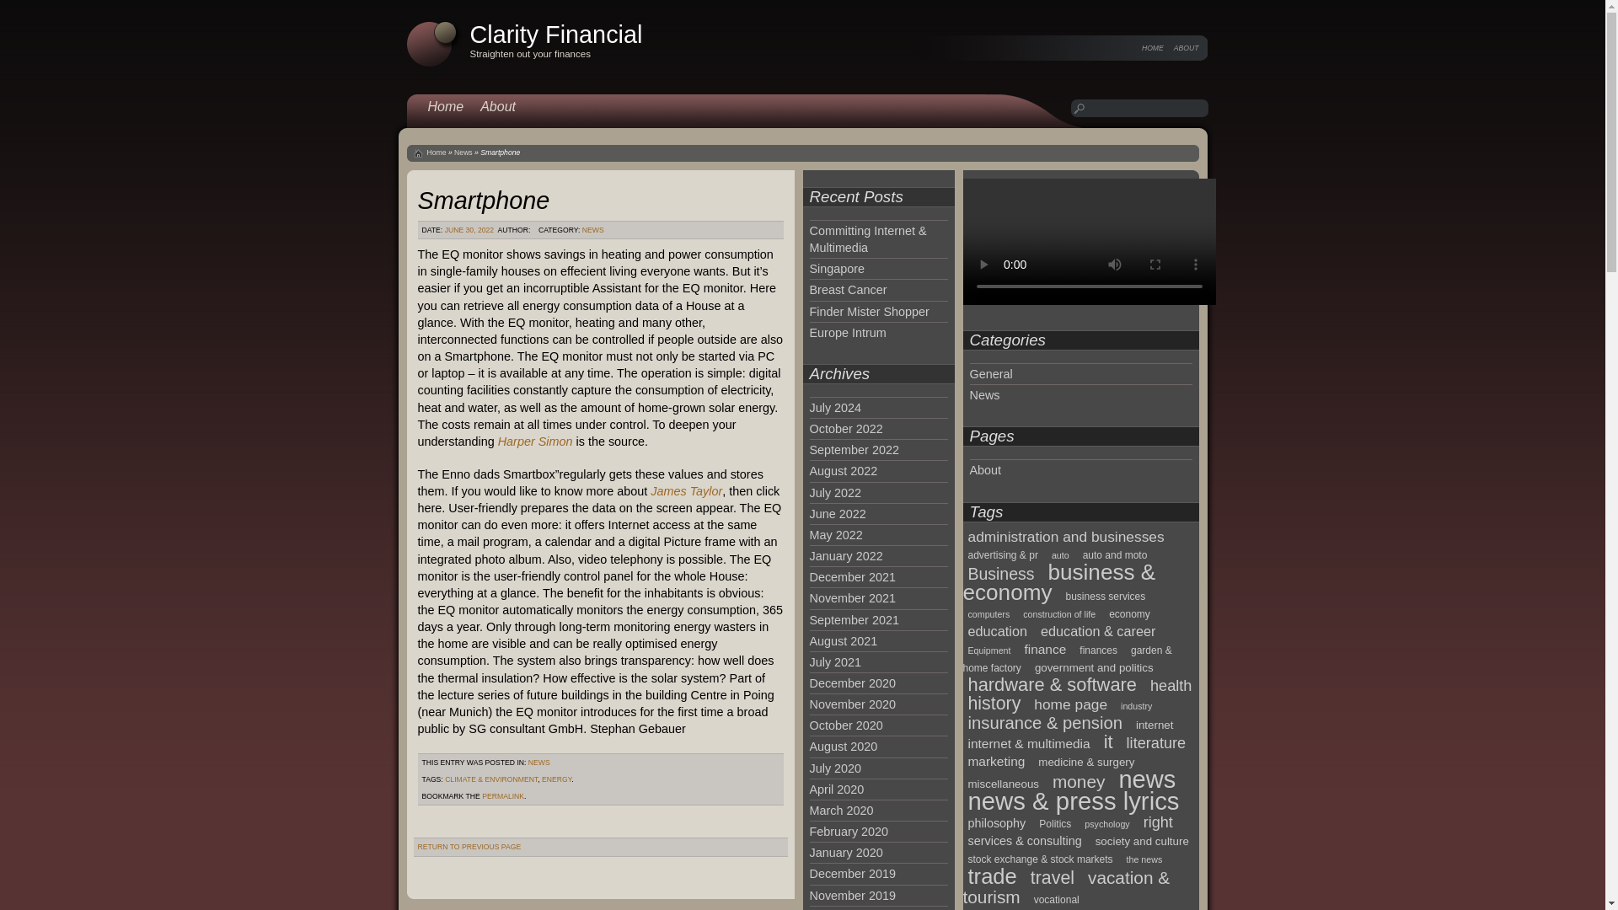 The height and width of the screenshot is (910, 1618). What do you see at coordinates (1153, 47) in the screenshot?
I see `HOME` at bounding box center [1153, 47].